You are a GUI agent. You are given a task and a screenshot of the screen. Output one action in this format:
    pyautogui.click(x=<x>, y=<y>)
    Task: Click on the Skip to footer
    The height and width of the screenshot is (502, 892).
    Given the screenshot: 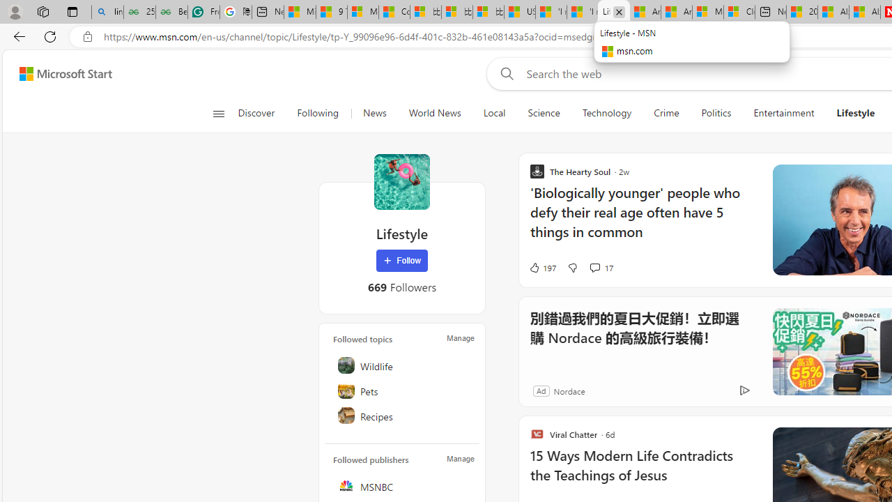 What is the action you would take?
    pyautogui.click(x=57, y=74)
    